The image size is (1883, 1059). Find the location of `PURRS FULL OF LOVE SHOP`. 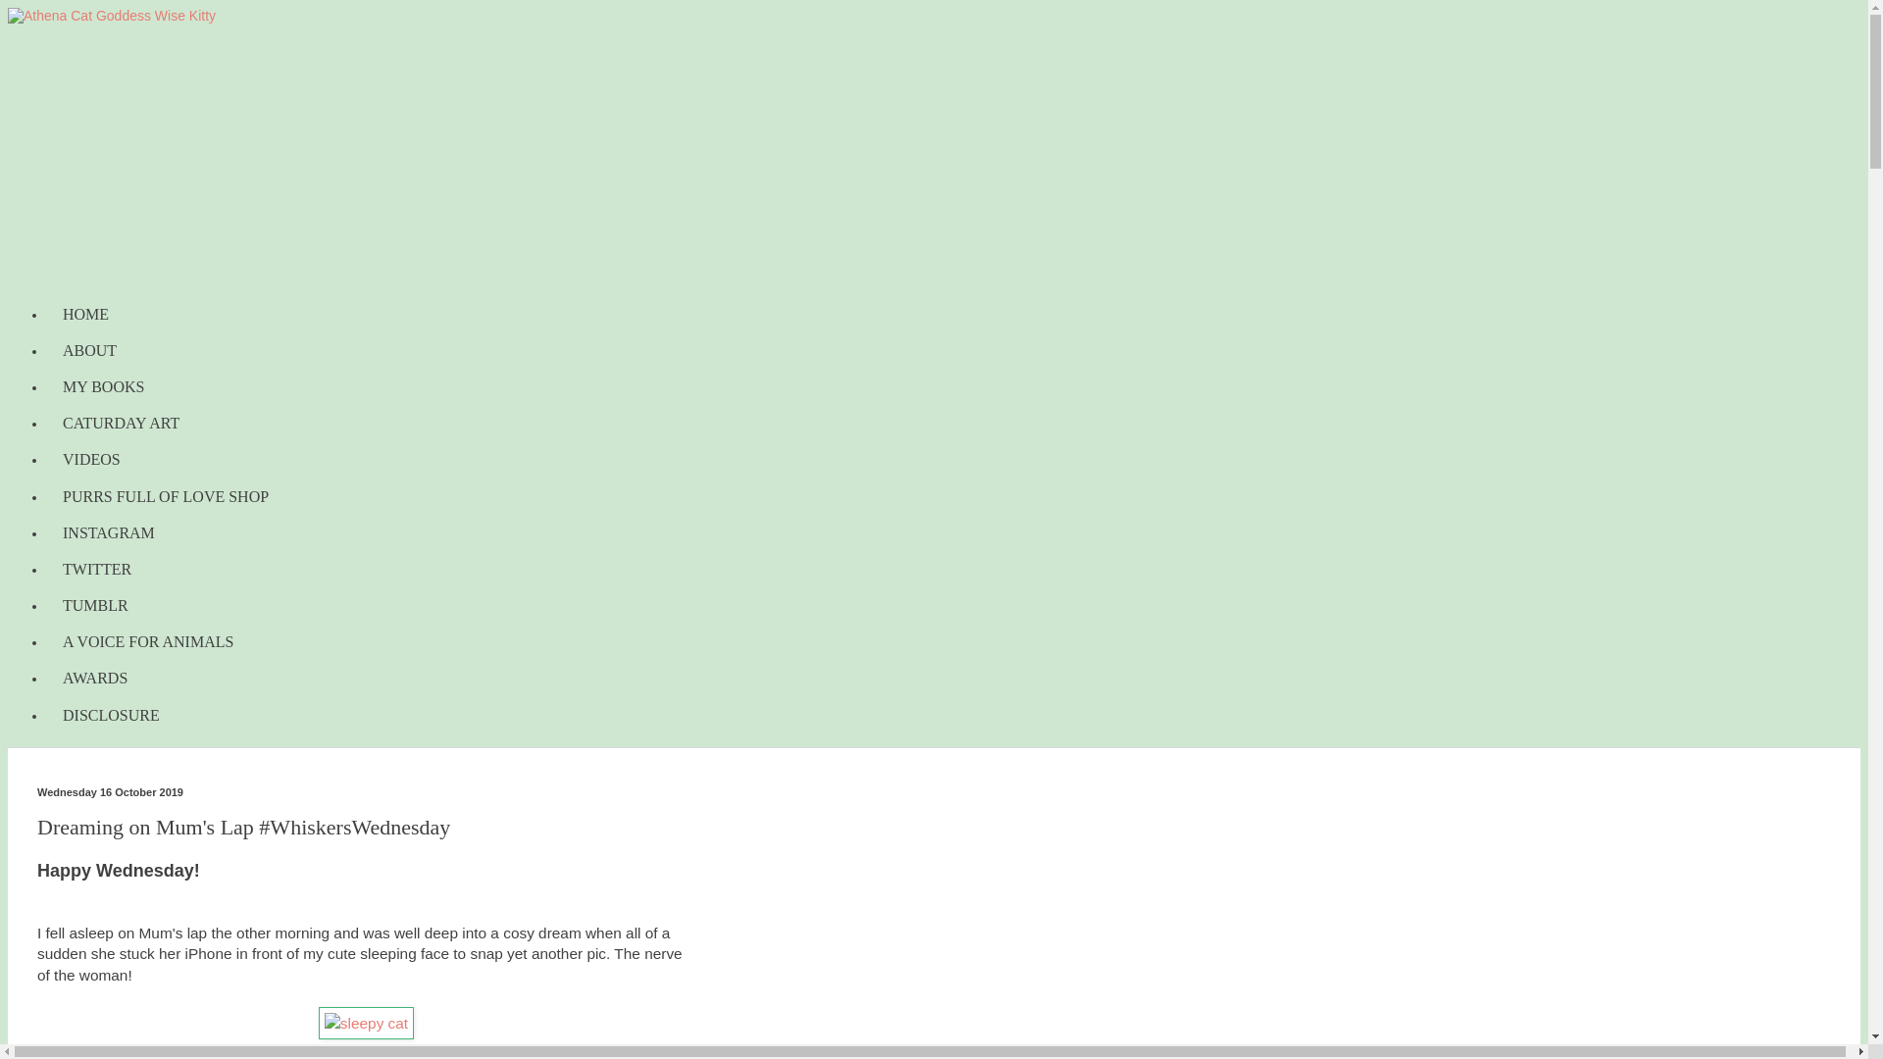

PURRS FULL OF LOVE SHOP is located at coordinates (165, 496).